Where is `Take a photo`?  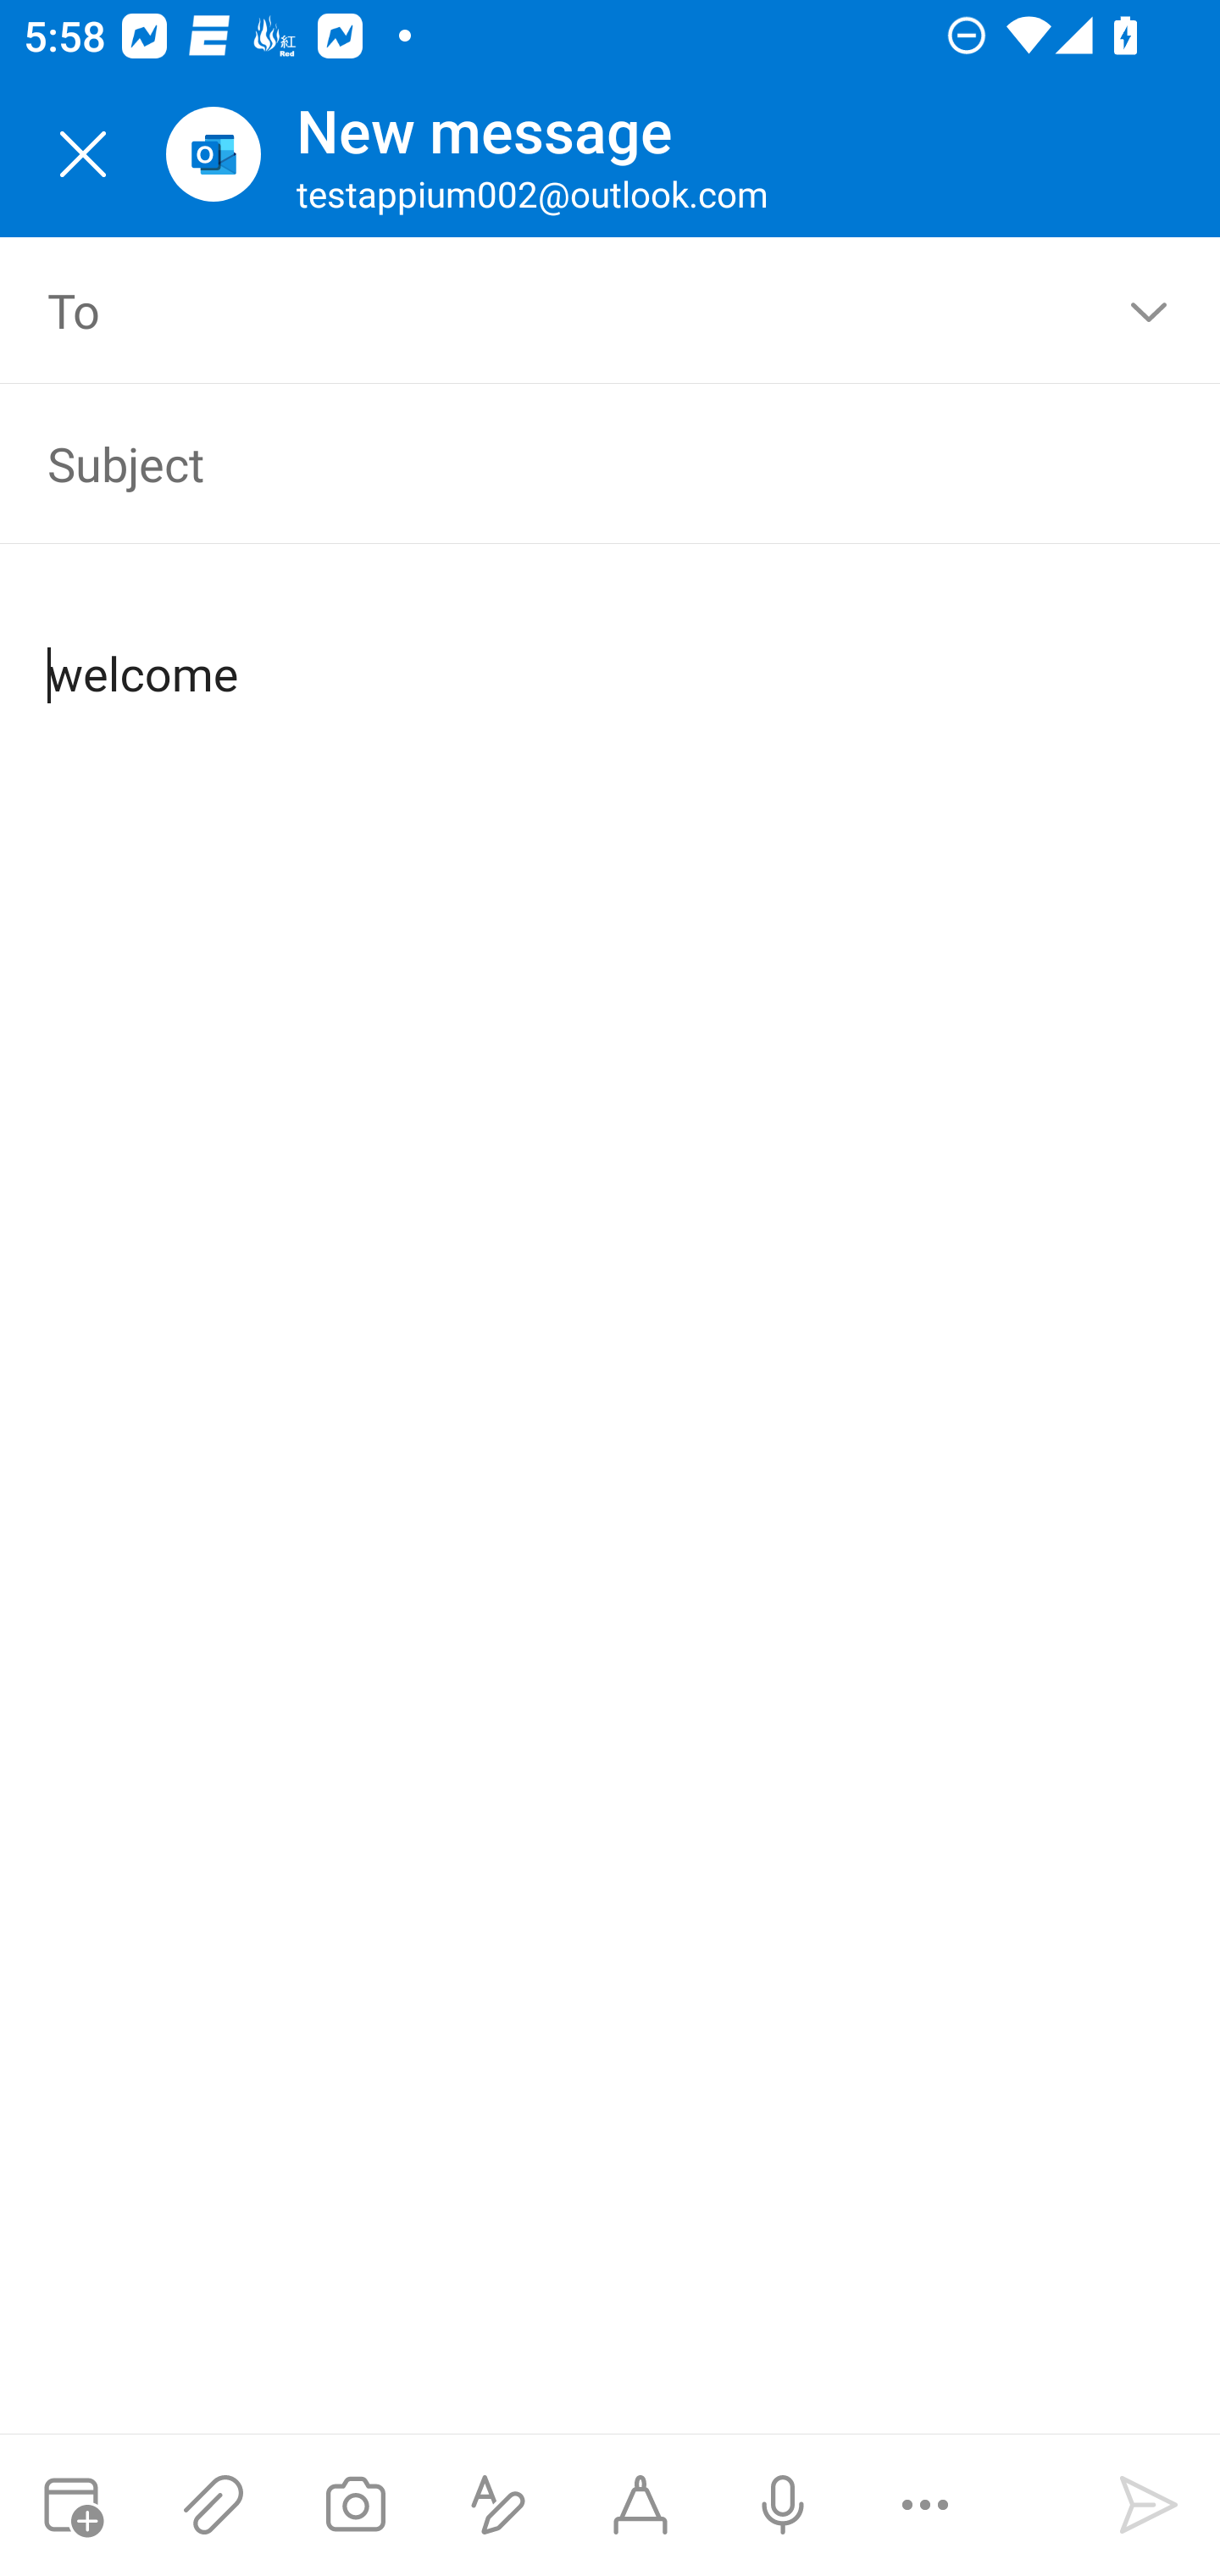 Take a photo is located at coordinates (355, 2505).